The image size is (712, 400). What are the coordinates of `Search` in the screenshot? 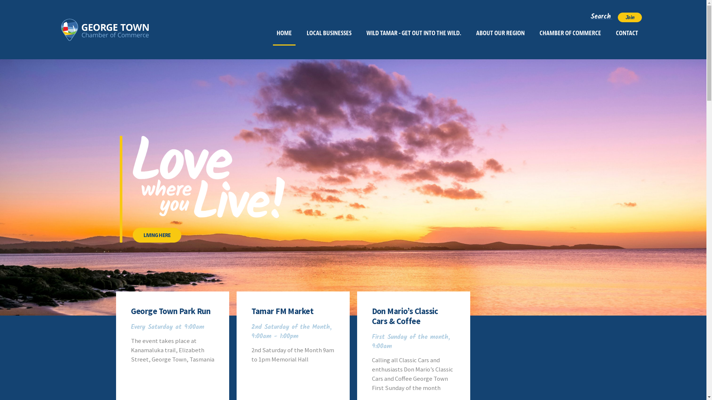 It's located at (601, 16).